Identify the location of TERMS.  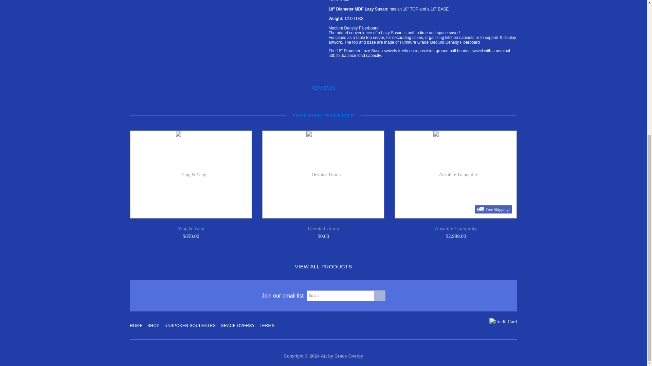
(267, 326).